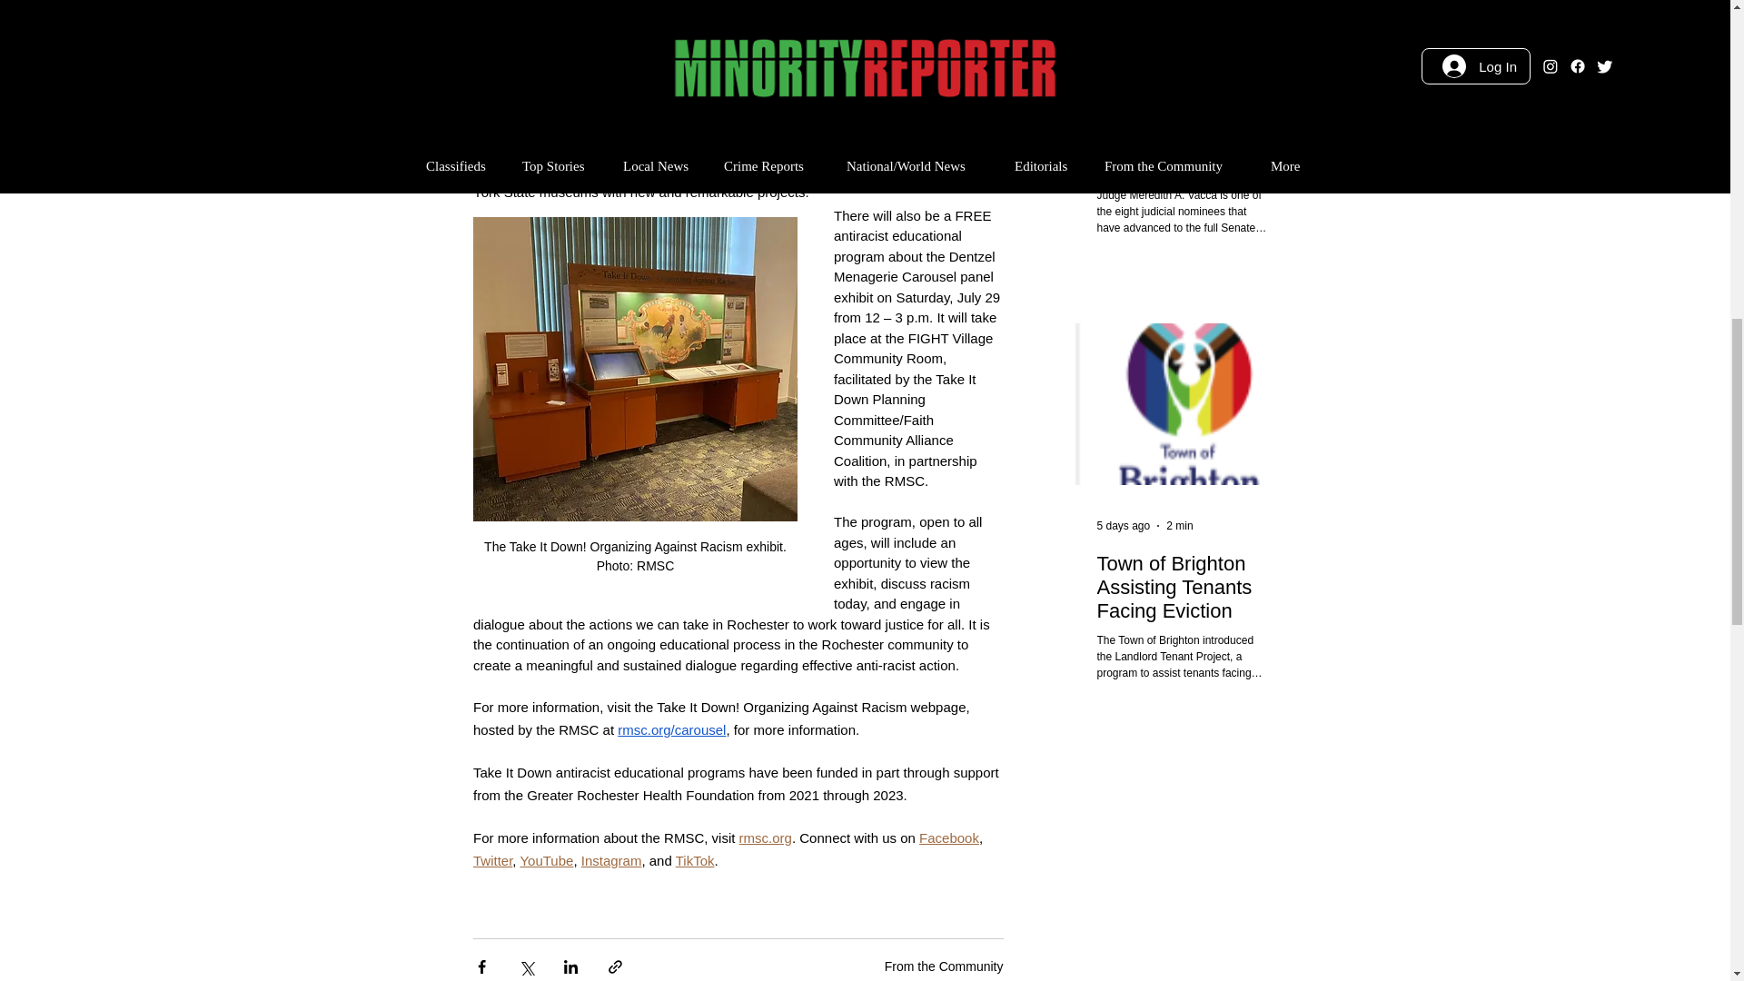 The height and width of the screenshot is (981, 1744). I want to click on YouTube, so click(547, 859).